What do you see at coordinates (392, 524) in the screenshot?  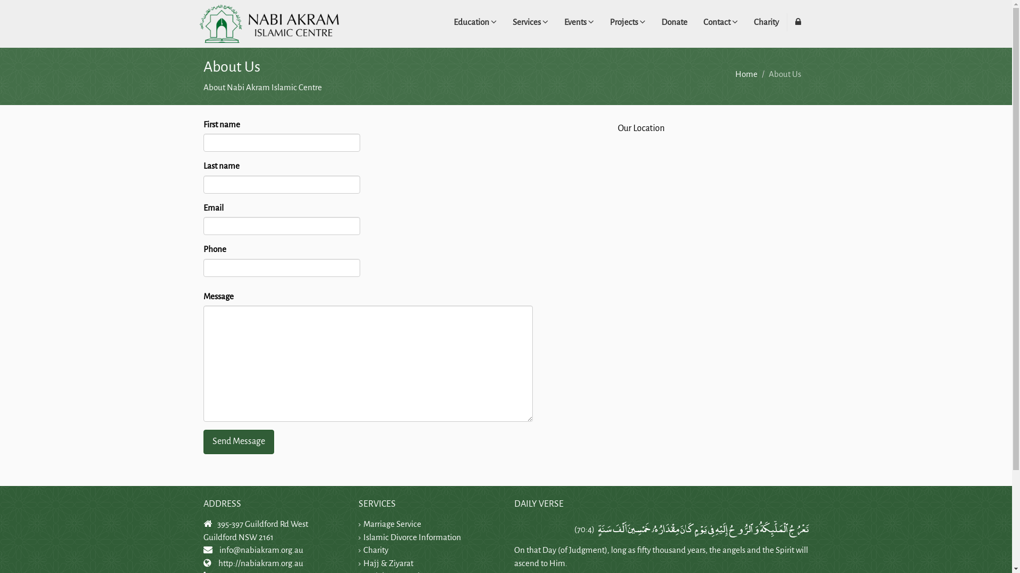 I see `Marriage Service` at bounding box center [392, 524].